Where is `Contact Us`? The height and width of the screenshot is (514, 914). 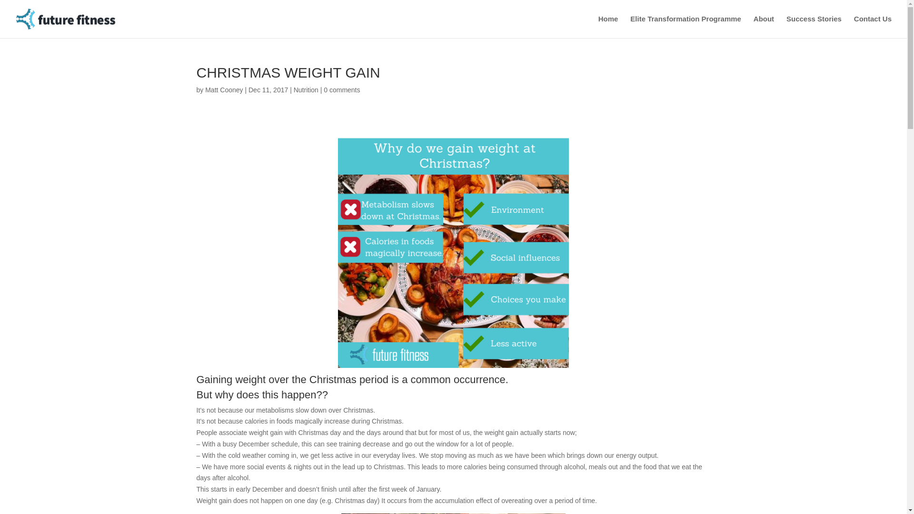 Contact Us is located at coordinates (873, 27).